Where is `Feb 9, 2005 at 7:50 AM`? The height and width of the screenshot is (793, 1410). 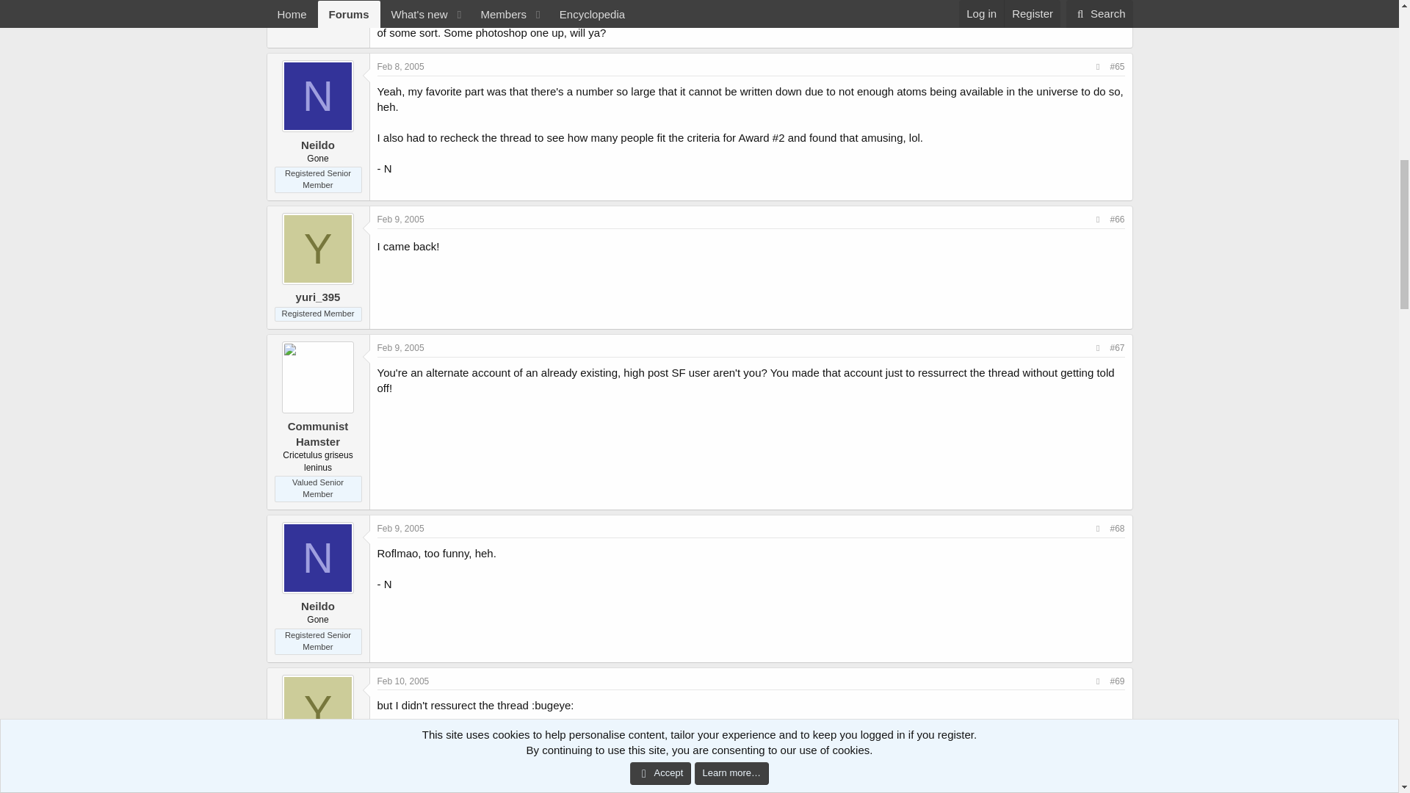
Feb 9, 2005 at 7:50 AM is located at coordinates (401, 347).